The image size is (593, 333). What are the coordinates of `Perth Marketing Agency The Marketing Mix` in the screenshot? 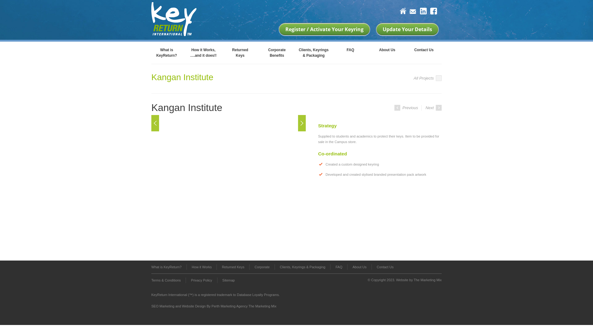 It's located at (244, 306).